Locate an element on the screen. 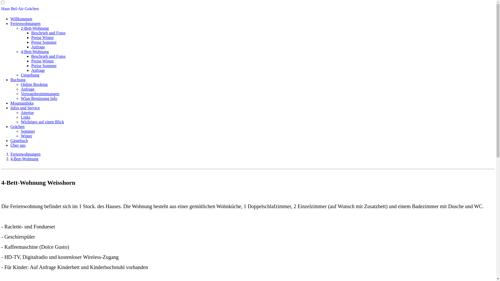  Wichtiges auf einen Blick is located at coordinates (42, 122).